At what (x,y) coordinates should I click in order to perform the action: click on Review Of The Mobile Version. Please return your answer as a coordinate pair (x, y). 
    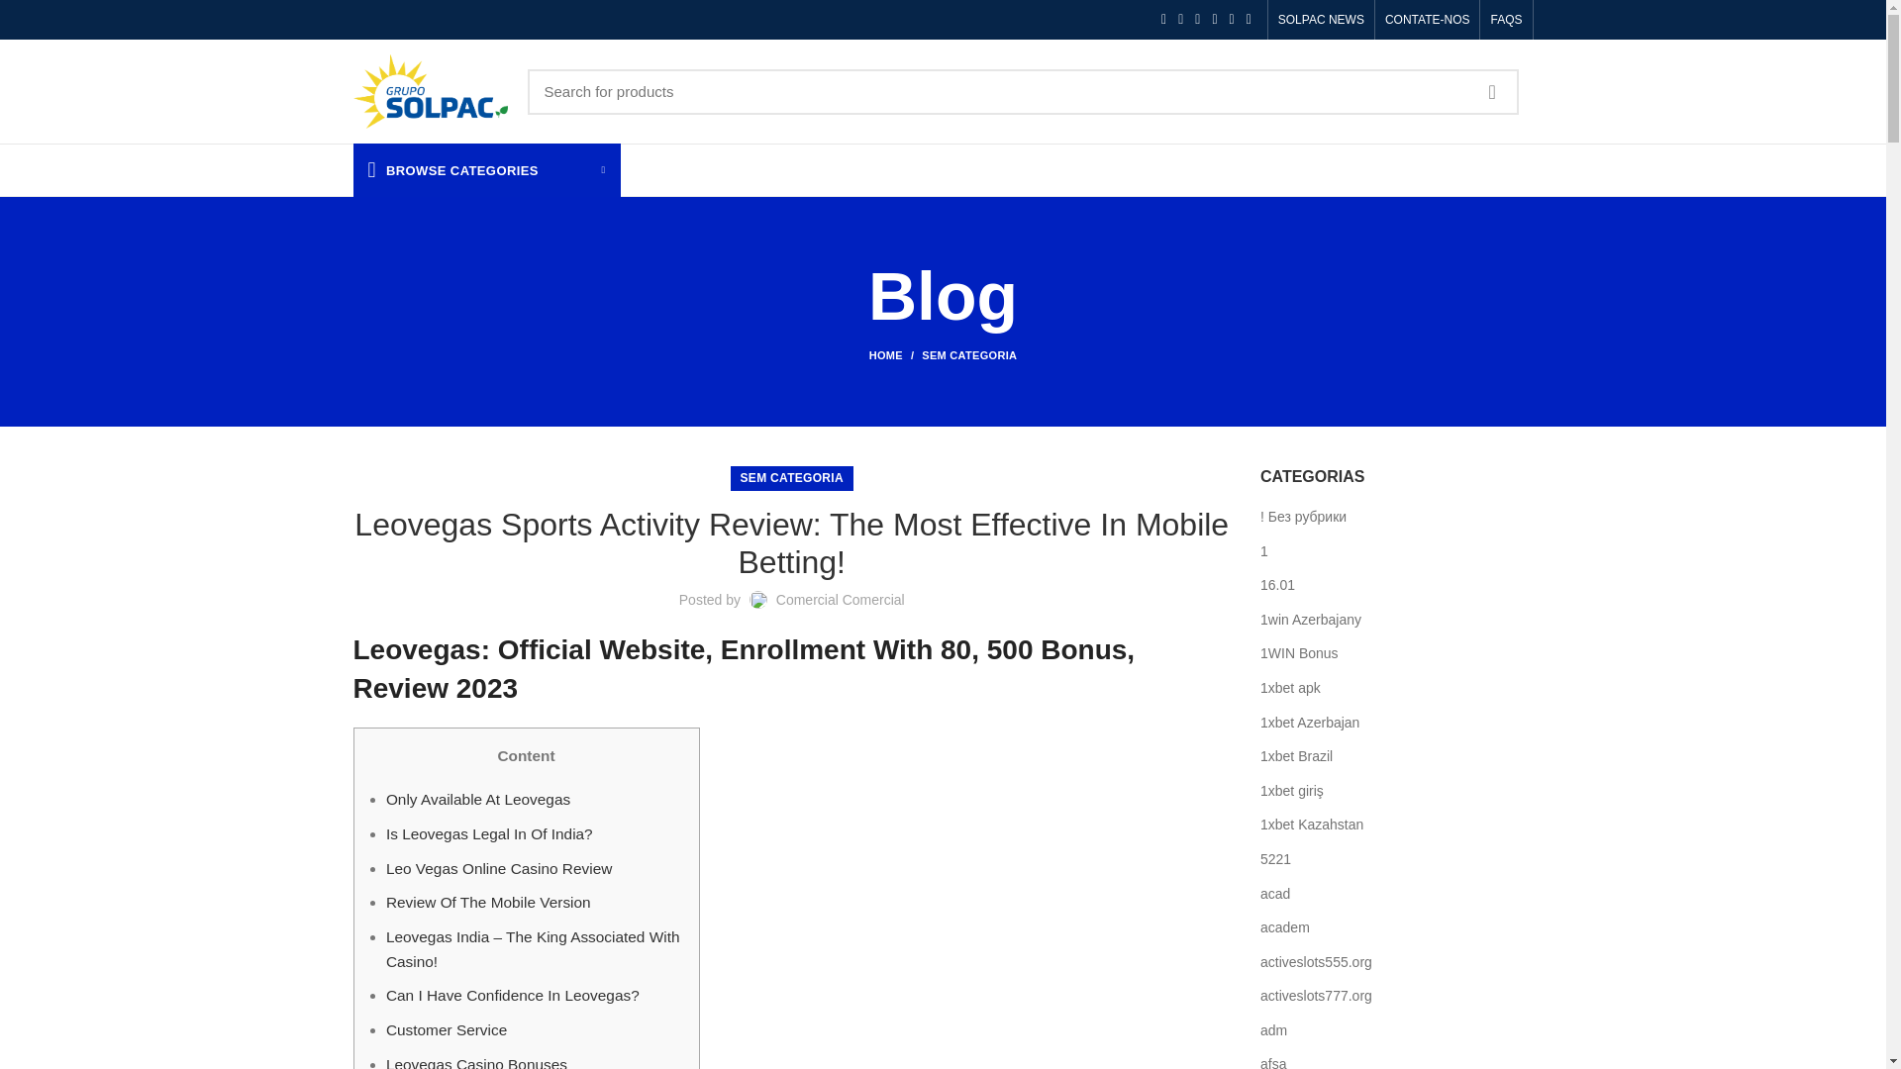
    Looking at the image, I should click on (488, 902).